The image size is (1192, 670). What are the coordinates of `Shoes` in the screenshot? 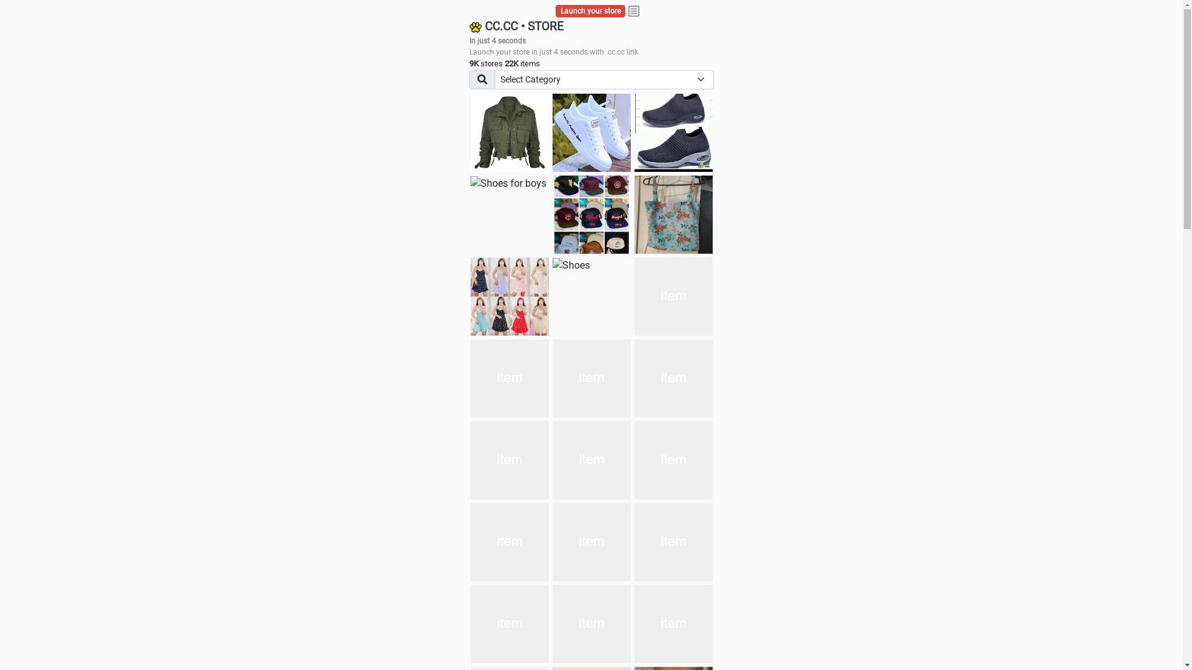 It's located at (571, 266).